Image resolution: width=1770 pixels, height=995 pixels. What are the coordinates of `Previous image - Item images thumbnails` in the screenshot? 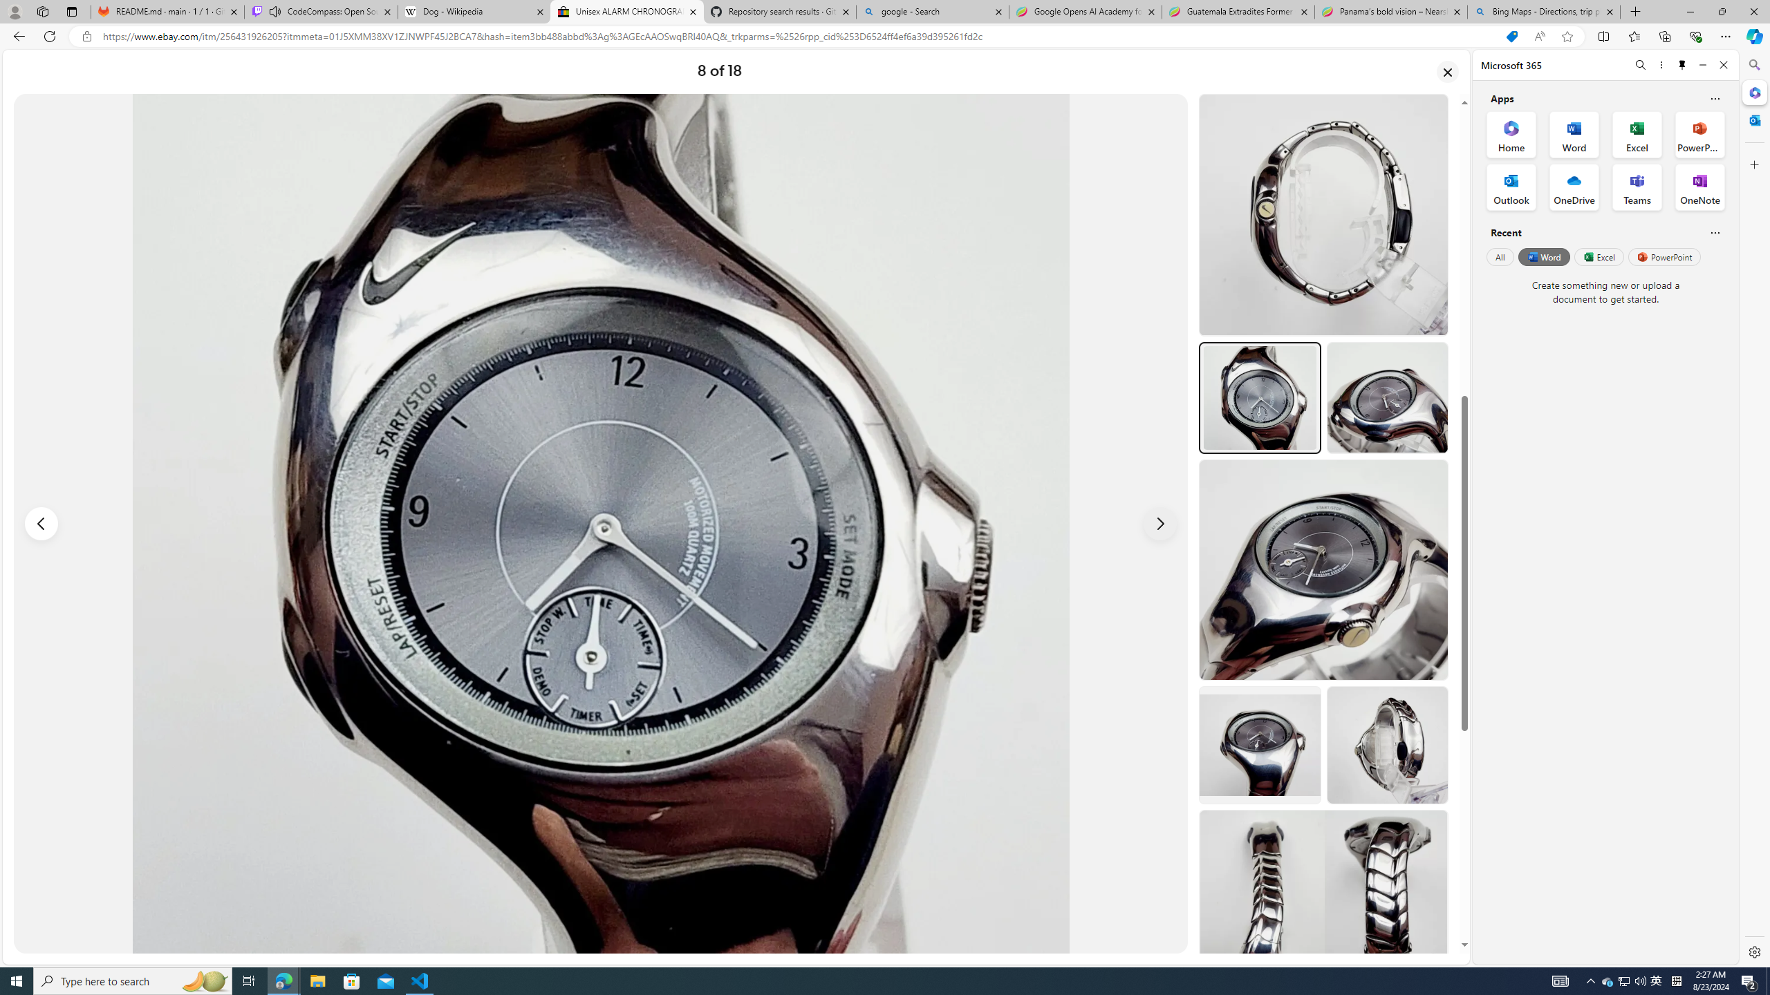 It's located at (41, 524).